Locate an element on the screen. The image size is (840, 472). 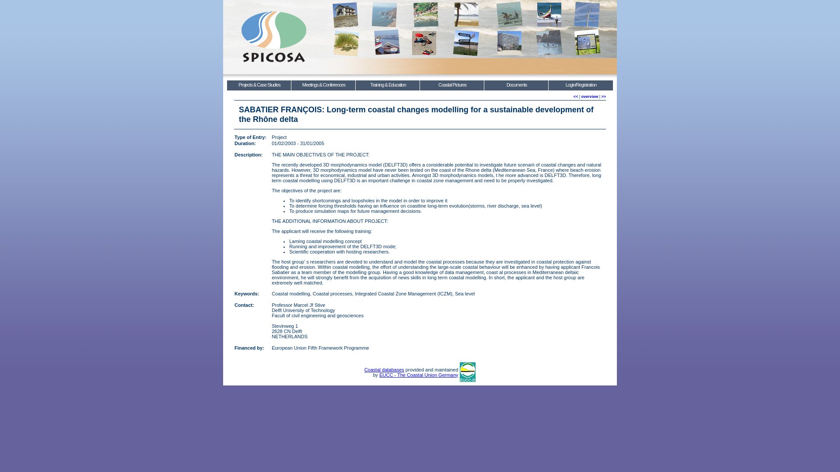
Coastal Pictures is located at coordinates (451, 85).